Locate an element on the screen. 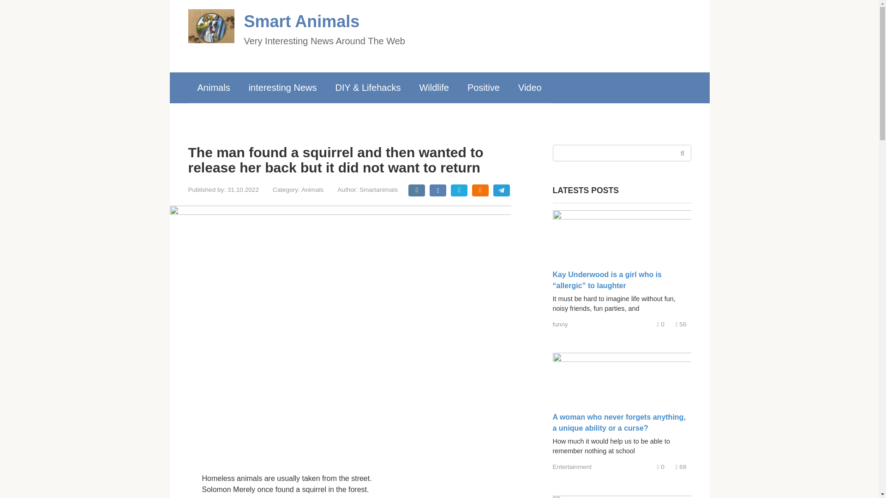 The image size is (886, 498). Entertainment is located at coordinates (572, 467).